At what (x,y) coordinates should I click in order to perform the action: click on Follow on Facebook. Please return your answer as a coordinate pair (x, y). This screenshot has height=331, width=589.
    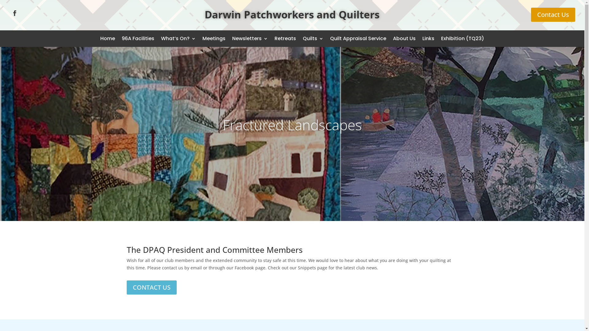
    Looking at the image, I should click on (15, 13).